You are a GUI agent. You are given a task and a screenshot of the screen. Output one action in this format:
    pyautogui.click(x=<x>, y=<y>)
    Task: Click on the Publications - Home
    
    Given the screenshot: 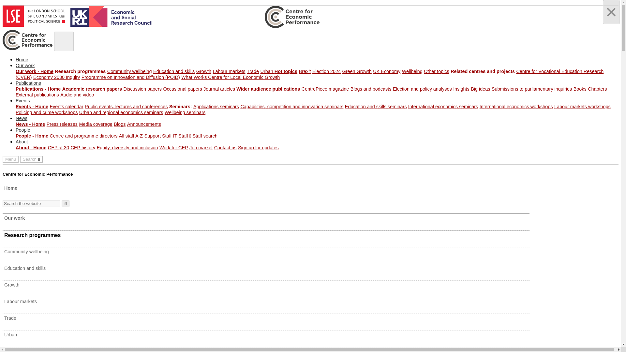 What is the action you would take?
    pyautogui.click(x=38, y=89)
    